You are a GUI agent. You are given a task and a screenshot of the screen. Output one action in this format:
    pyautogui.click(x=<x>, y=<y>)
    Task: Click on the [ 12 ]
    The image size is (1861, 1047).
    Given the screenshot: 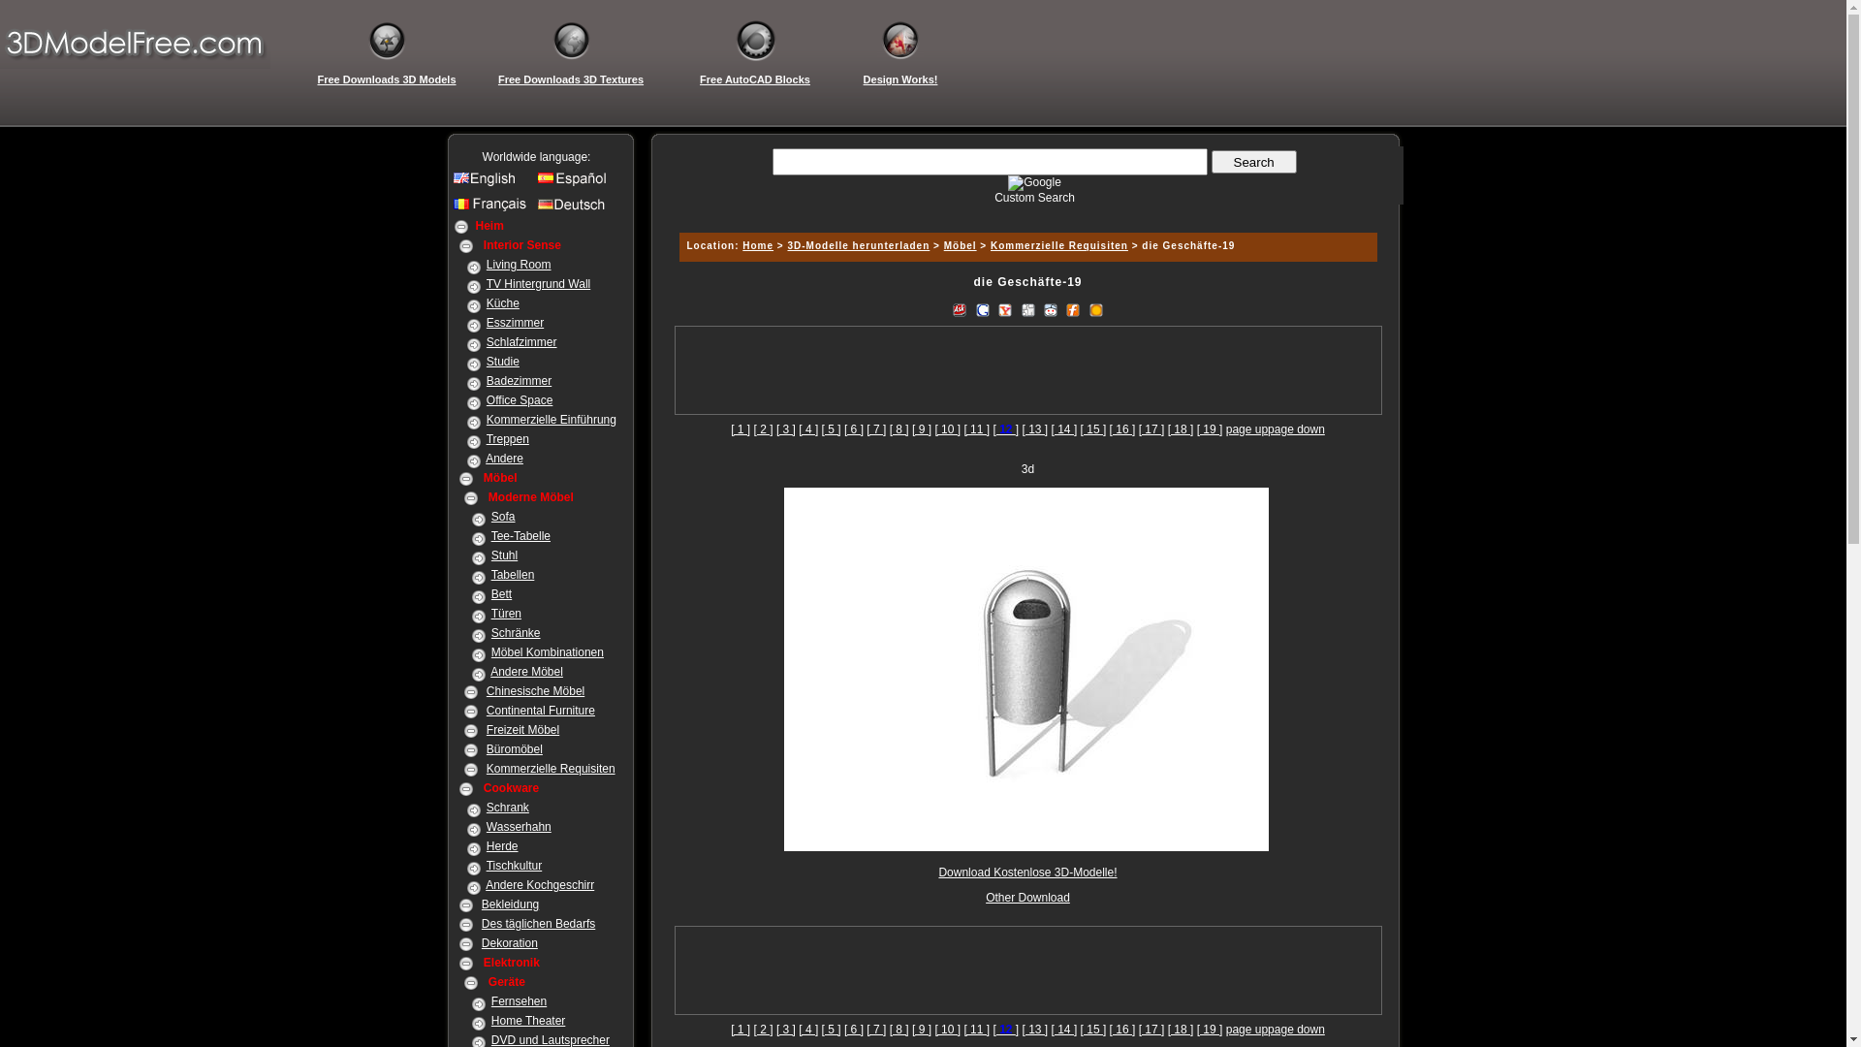 What is the action you would take?
    pyautogui.click(x=1006, y=429)
    